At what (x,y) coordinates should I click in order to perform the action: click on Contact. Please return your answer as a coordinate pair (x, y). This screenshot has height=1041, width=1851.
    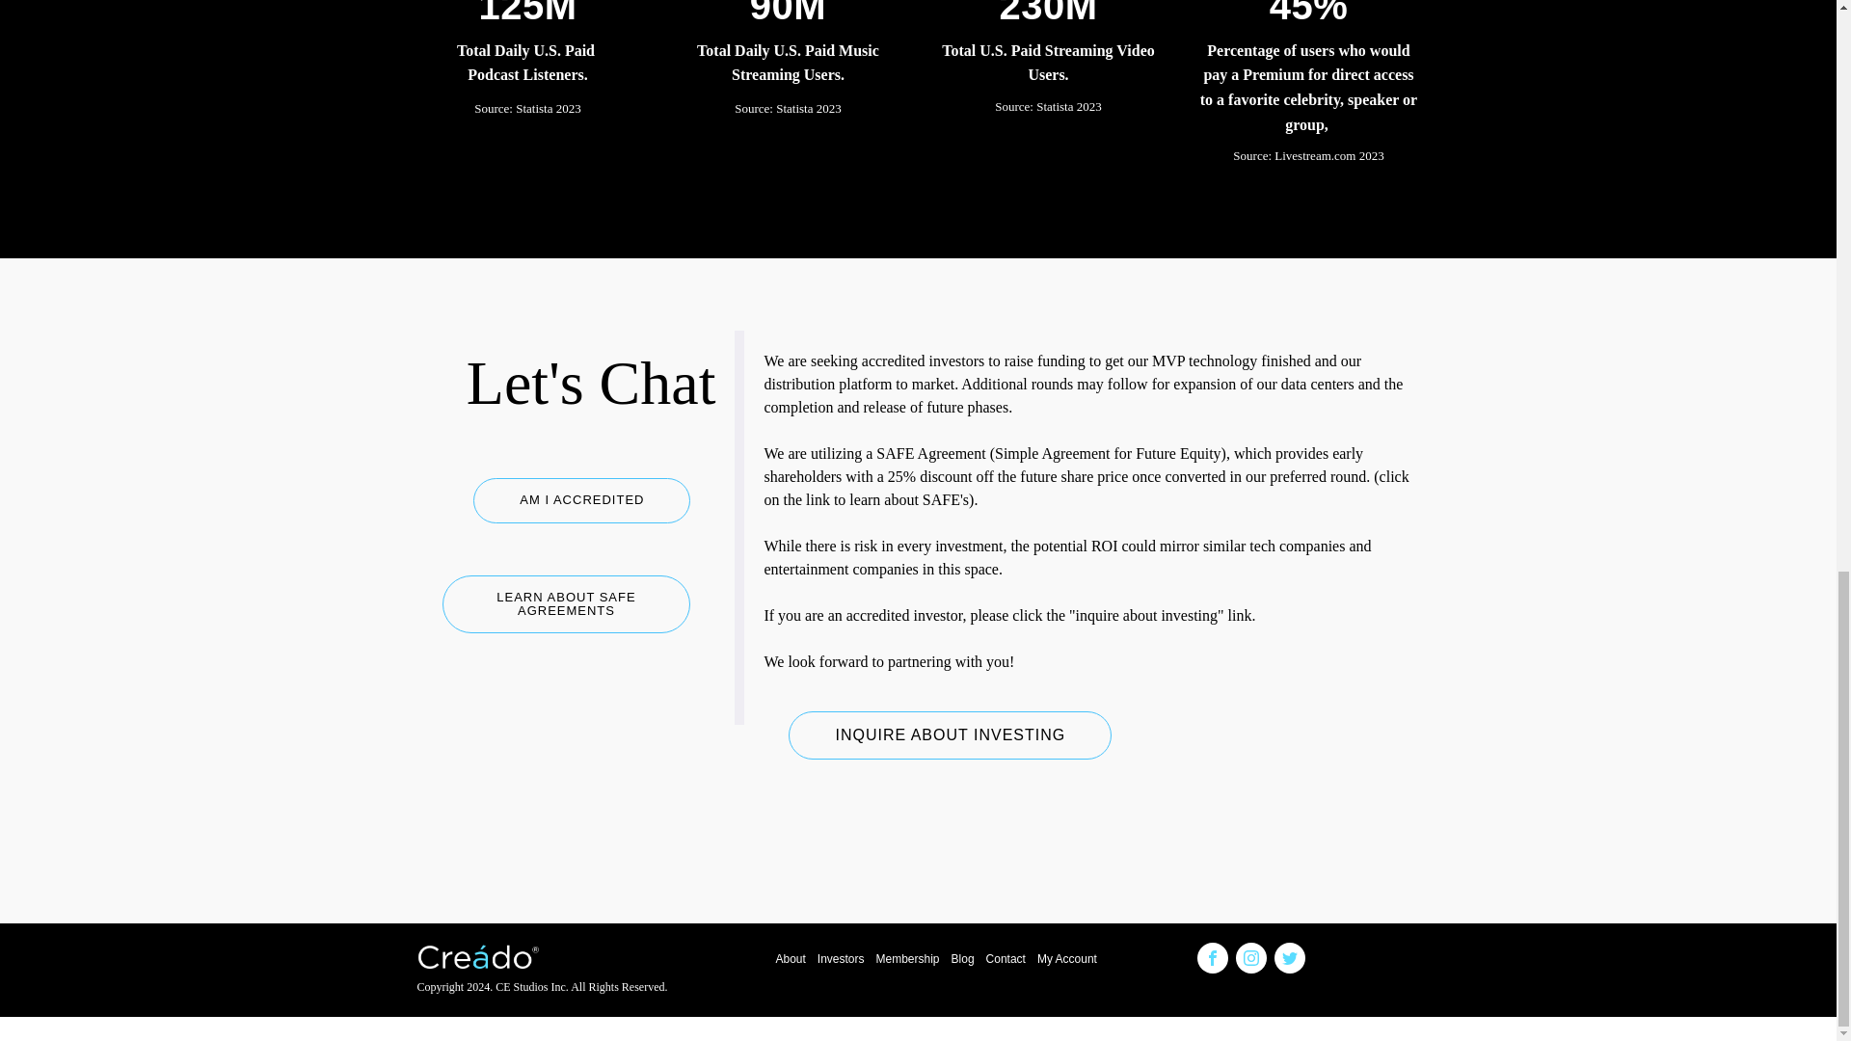
    Looking at the image, I should click on (1000, 958).